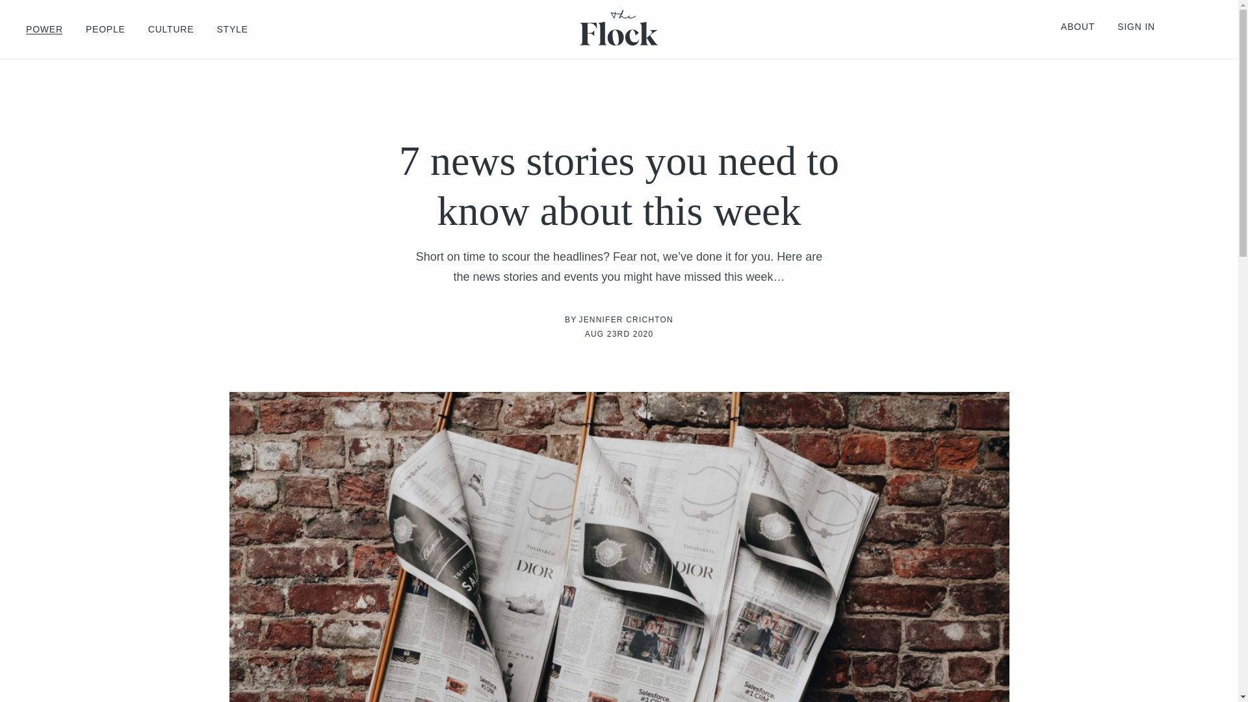  Describe the element at coordinates (44, 29) in the screenshot. I see `Power` at that location.